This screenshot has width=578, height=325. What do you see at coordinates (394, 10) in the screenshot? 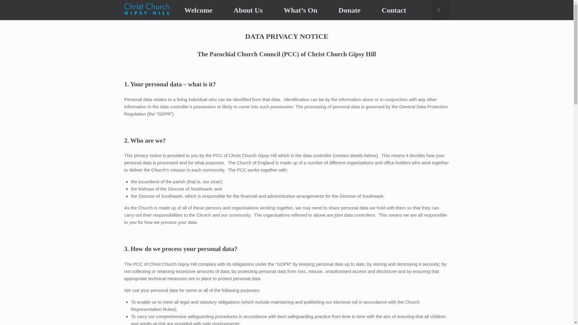
I see `Contact` at bounding box center [394, 10].